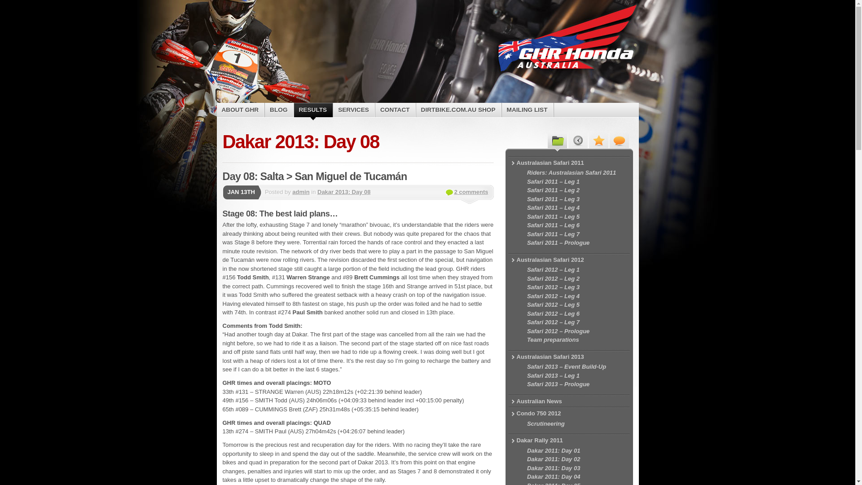 This screenshot has width=862, height=485. Describe the element at coordinates (575, 424) in the screenshot. I see `Scrutineering` at that location.